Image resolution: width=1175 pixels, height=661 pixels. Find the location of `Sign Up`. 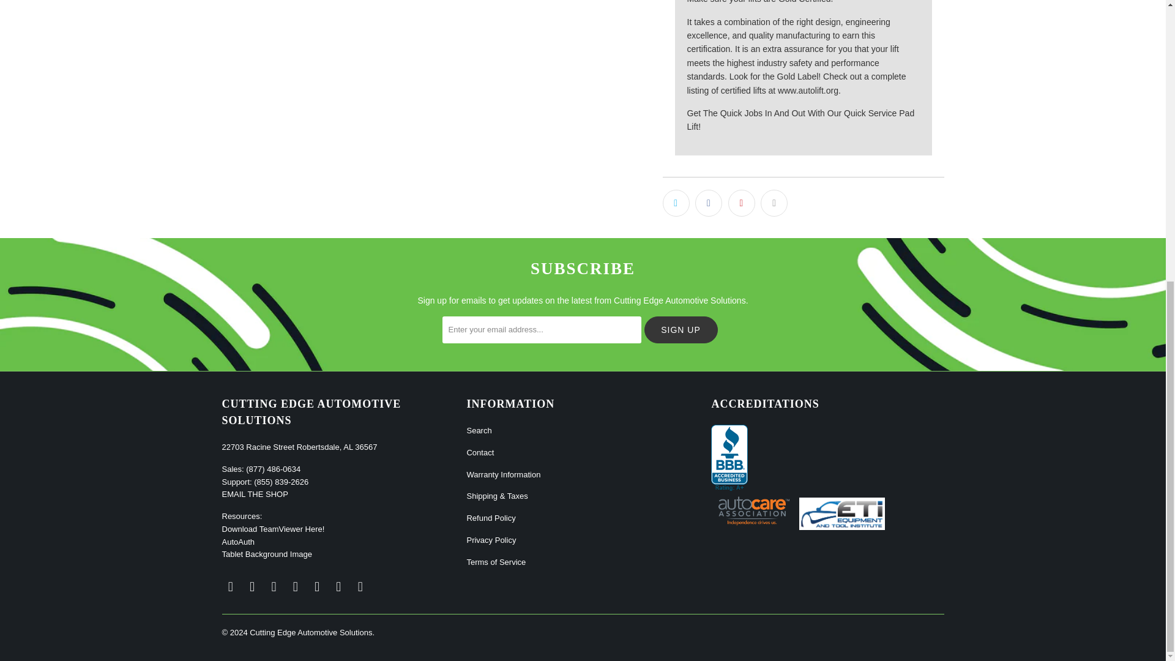

Sign Up is located at coordinates (681, 329).